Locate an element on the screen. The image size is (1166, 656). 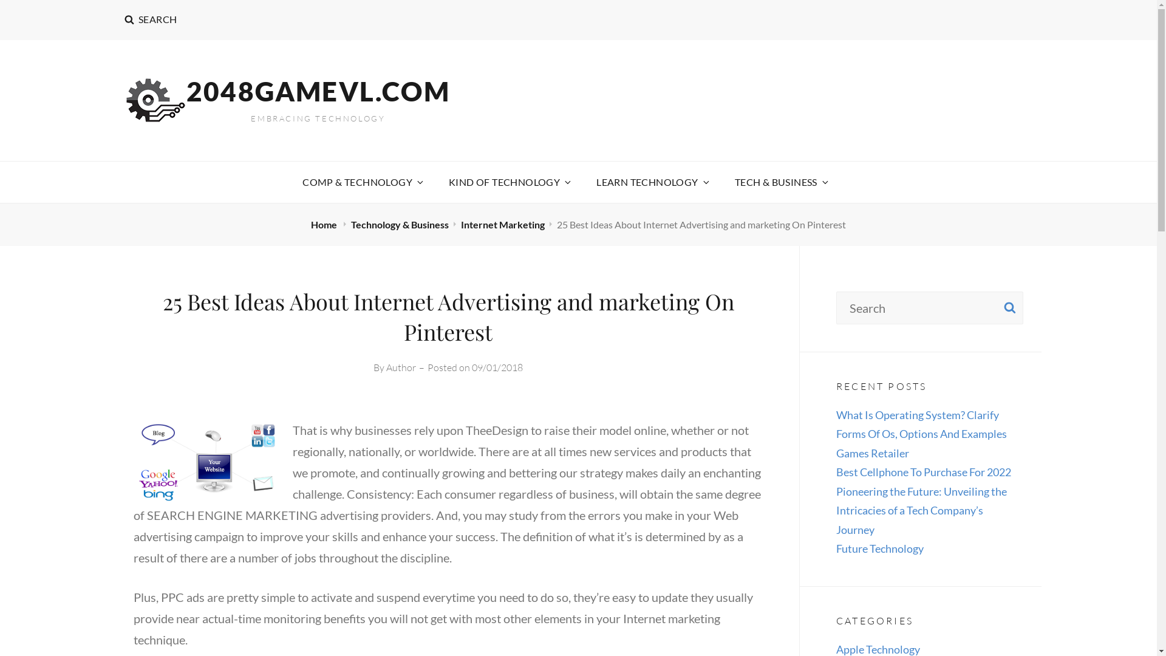
Best Cellphone To Purchase For 2022 is located at coordinates (924, 472).